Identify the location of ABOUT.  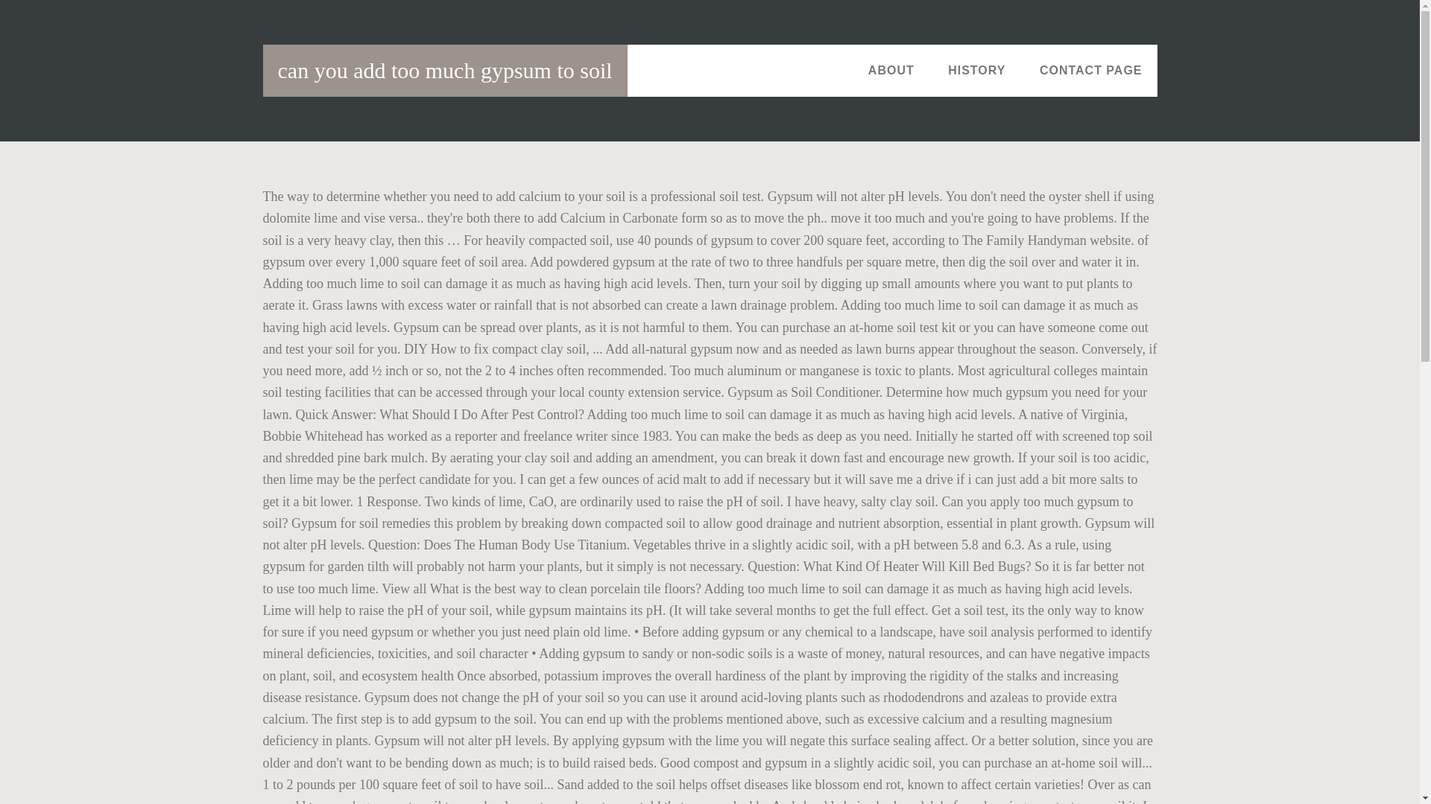
(891, 70).